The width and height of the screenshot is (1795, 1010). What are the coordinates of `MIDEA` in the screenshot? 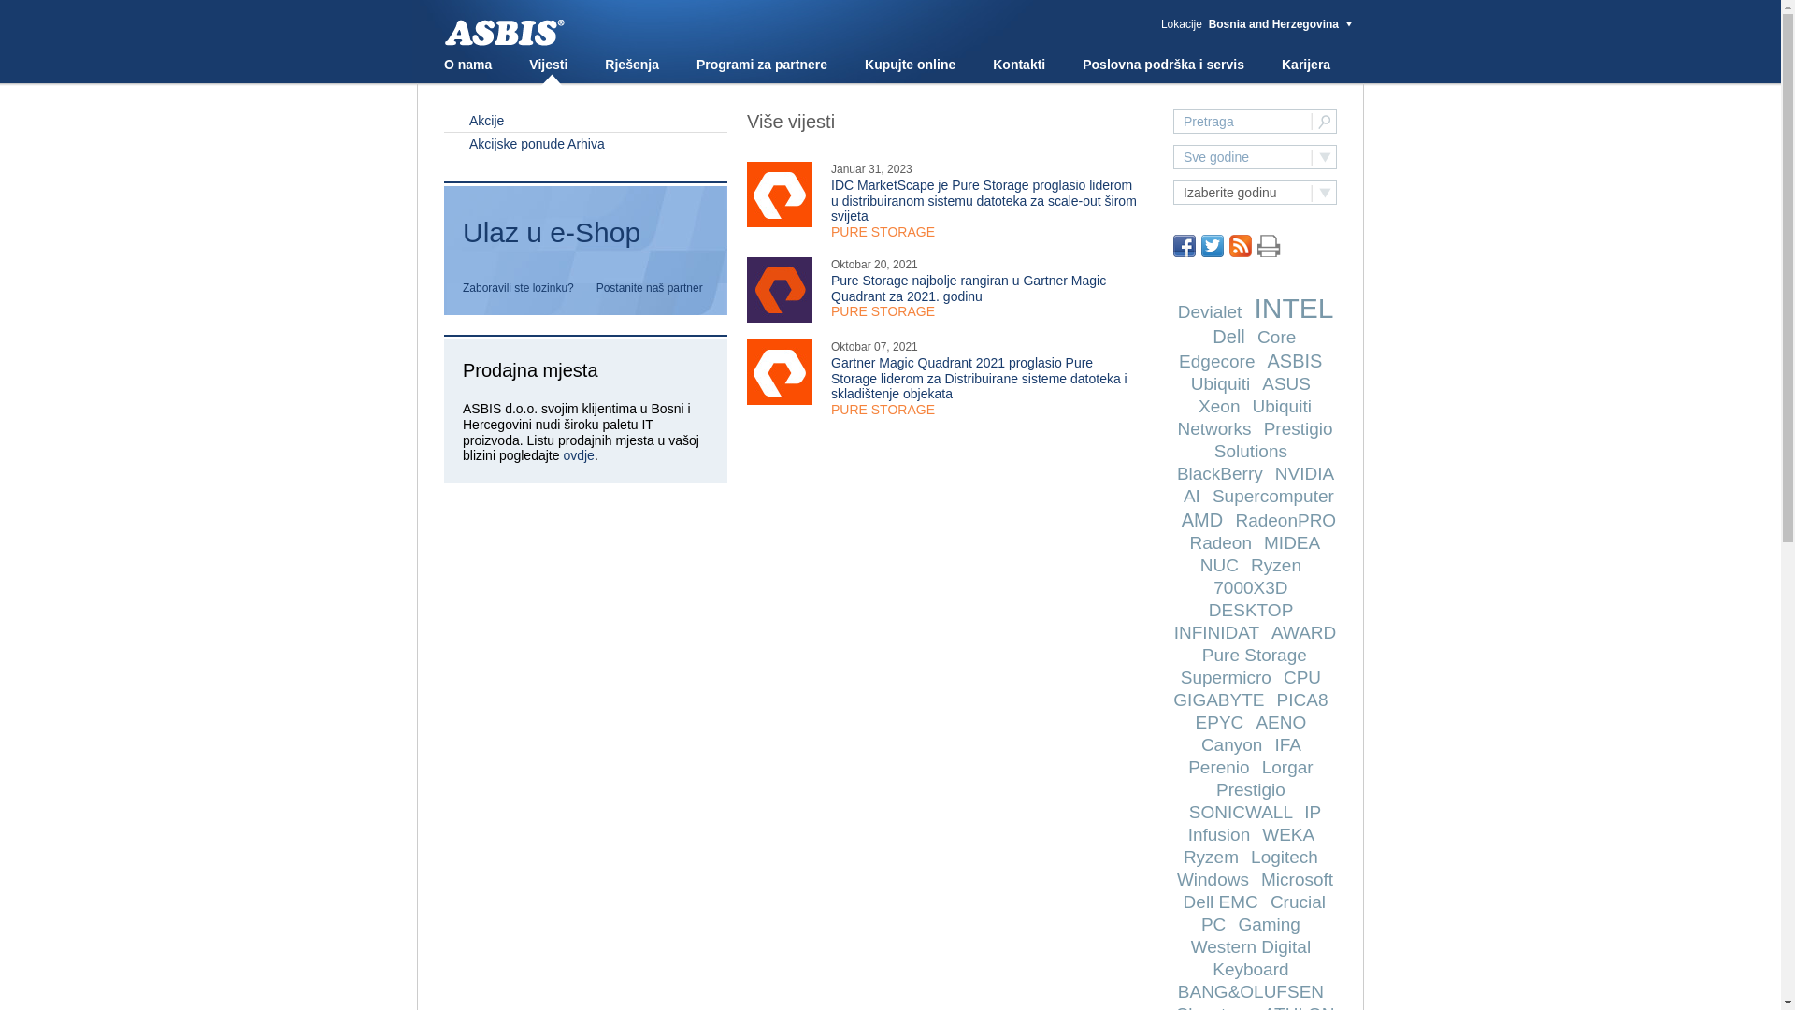 It's located at (1292, 542).